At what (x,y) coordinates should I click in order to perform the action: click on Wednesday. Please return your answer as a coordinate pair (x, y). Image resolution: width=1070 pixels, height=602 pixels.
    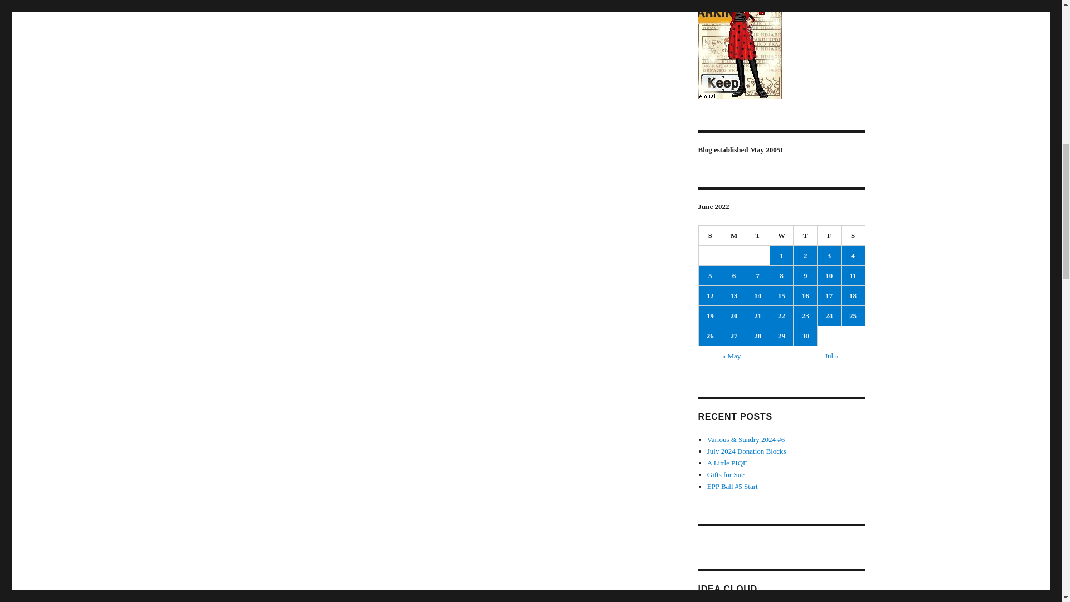
    Looking at the image, I should click on (782, 235).